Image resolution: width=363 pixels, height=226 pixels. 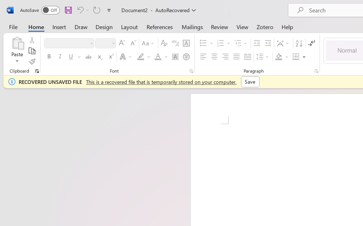 I want to click on Bold, so click(x=49, y=57).